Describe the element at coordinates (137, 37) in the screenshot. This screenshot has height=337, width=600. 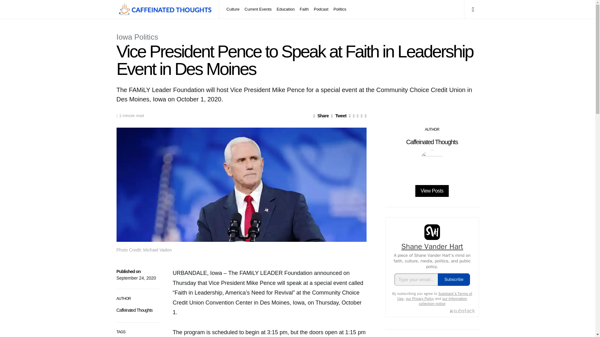
I see `Iowa Politics` at that location.